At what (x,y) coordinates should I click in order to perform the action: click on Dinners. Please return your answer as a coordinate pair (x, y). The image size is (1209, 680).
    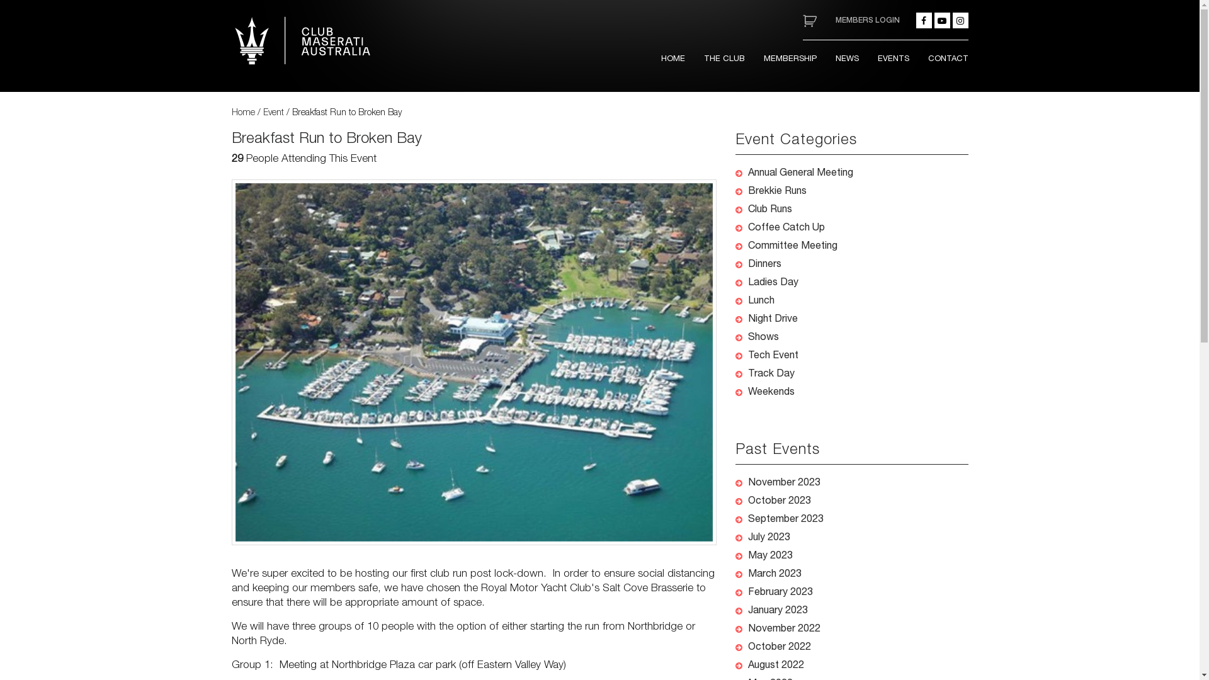
    Looking at the image, I should click on (764, 265).